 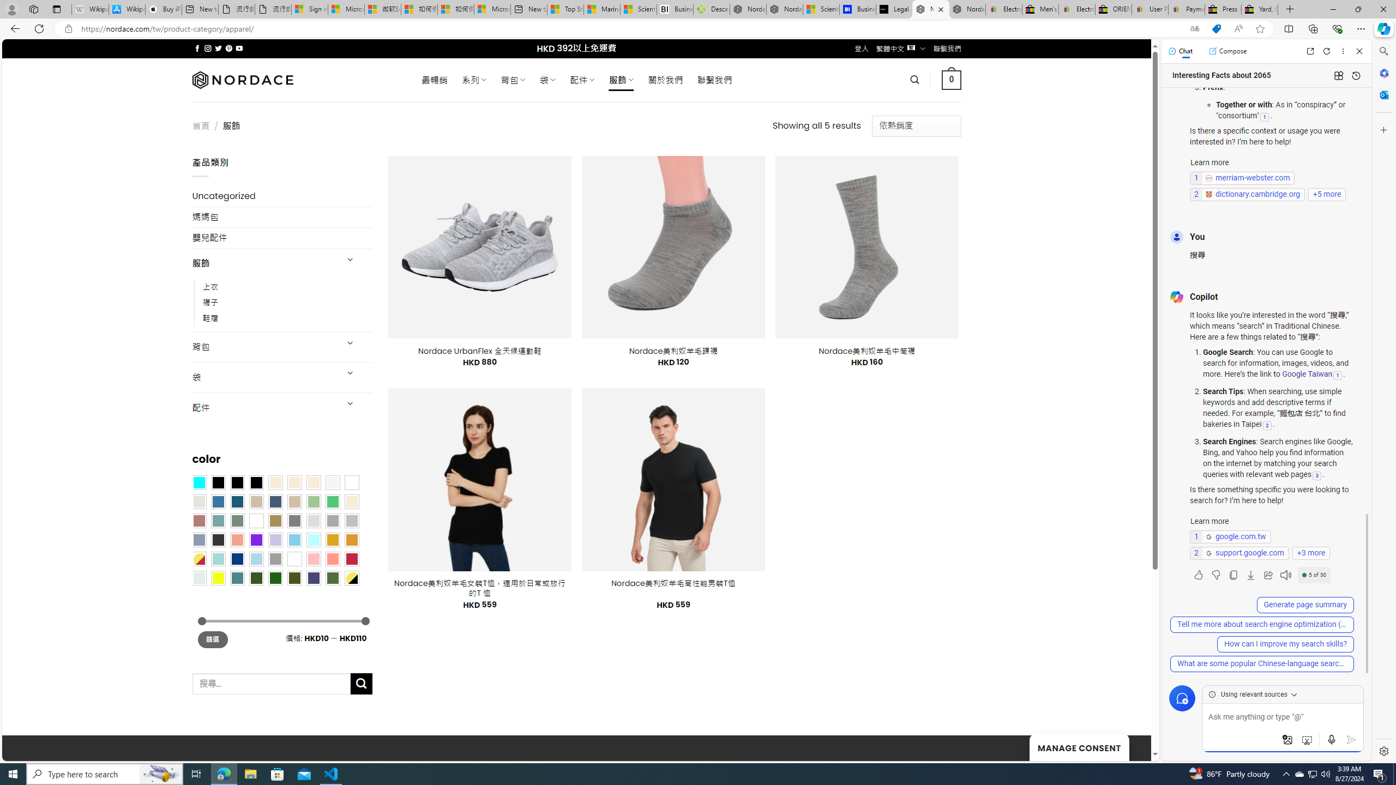 What do you see at coordinates (314, 482) in the screenshot?
I see `Cream` at bounding box center [314, 482].